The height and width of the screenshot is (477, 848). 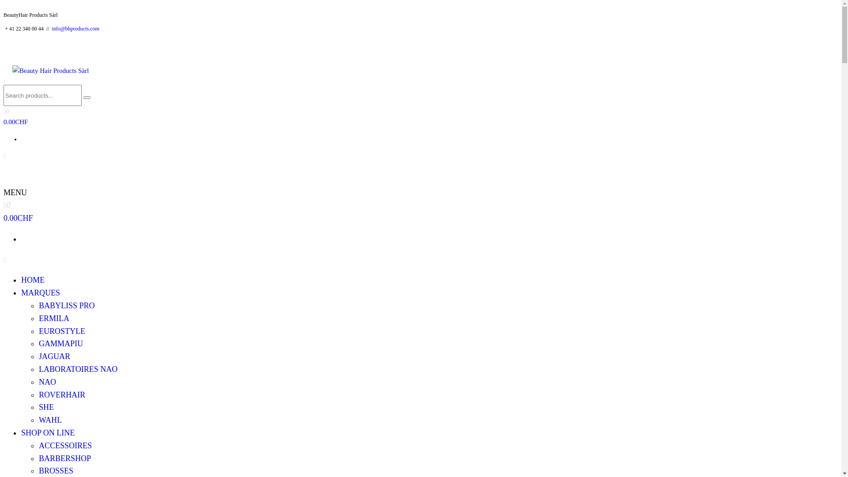 What do you see at coordinates (67, 306) in the screenshot?
I see `BABYLISS PRO` at bounding box center [67, 306].